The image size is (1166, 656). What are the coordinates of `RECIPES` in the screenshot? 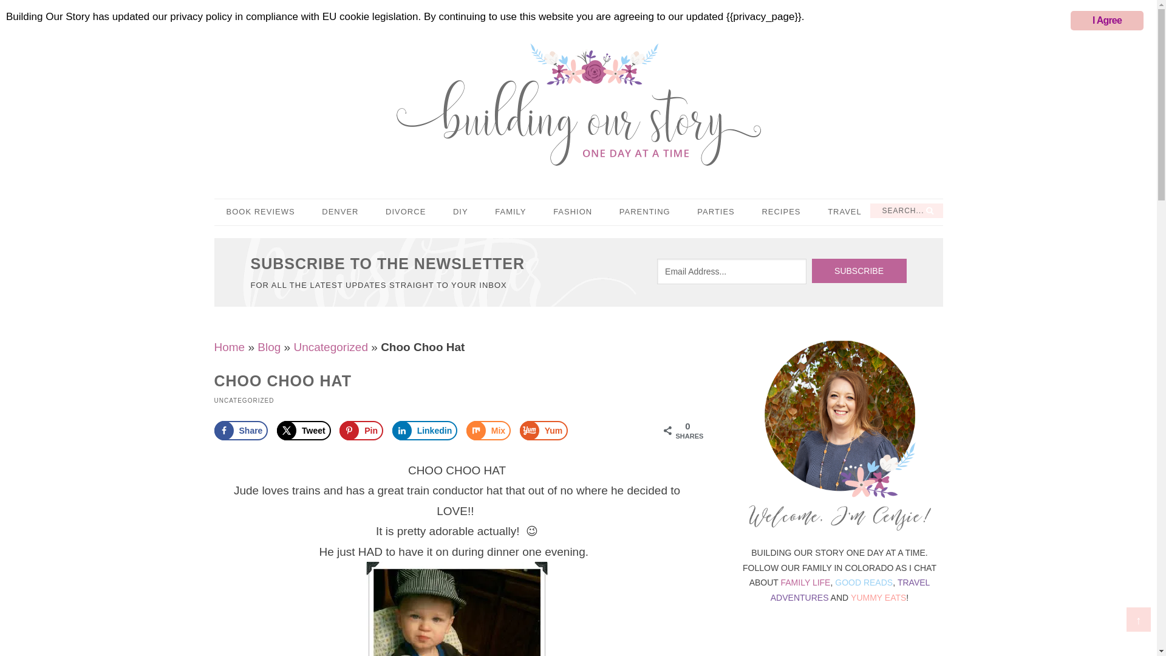 It's located at (781, 213).